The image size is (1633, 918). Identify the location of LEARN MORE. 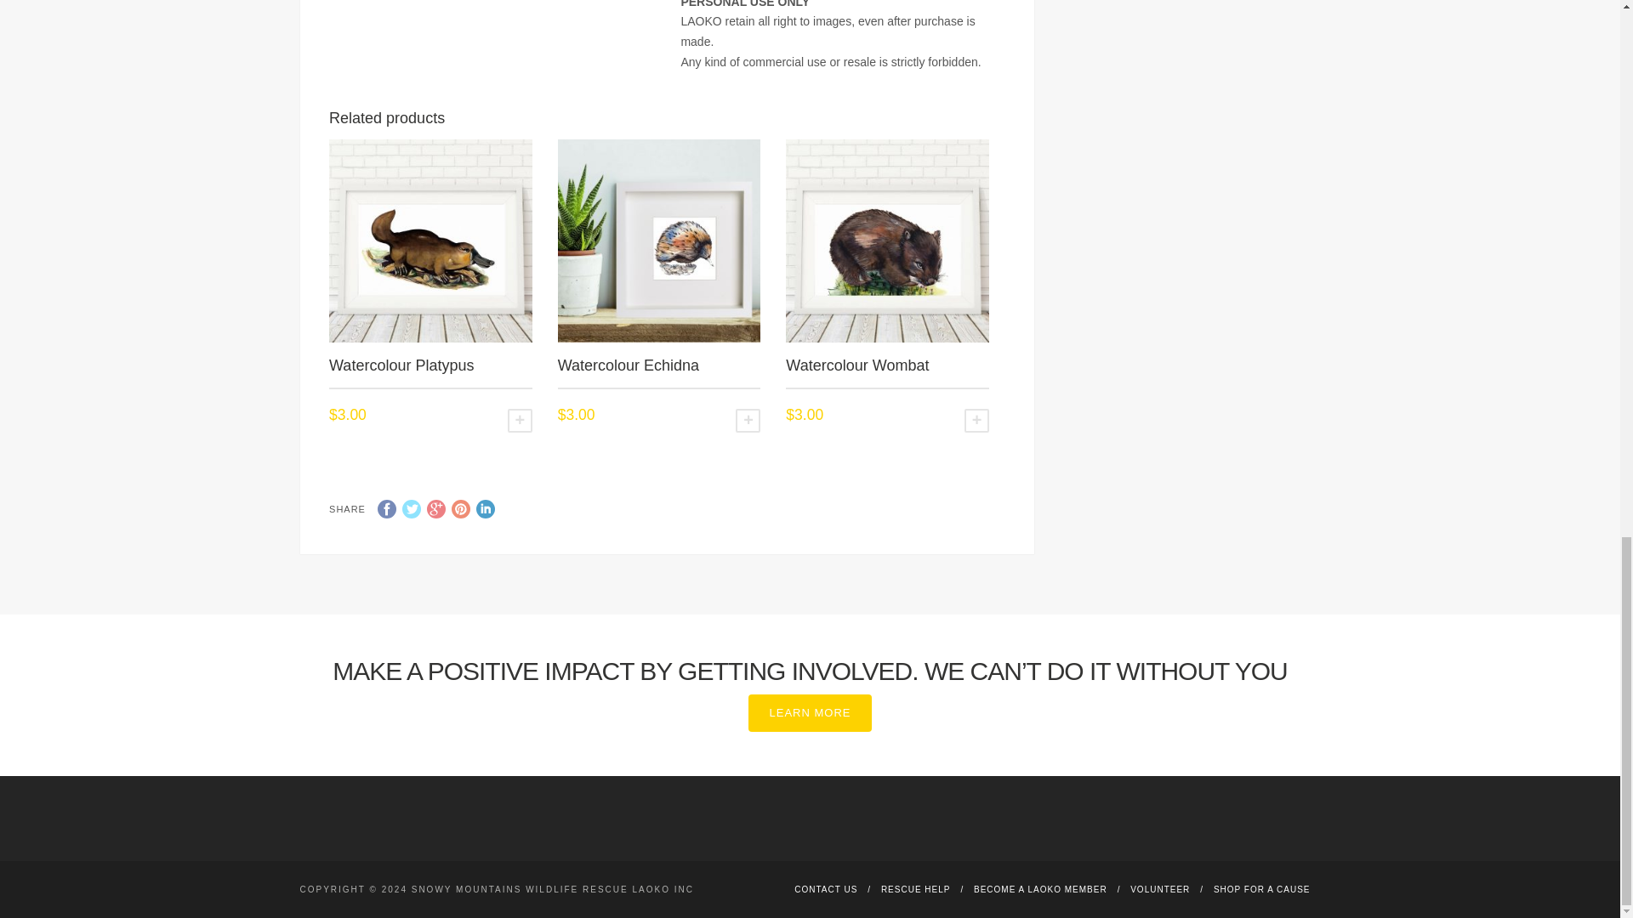
(810, 712).